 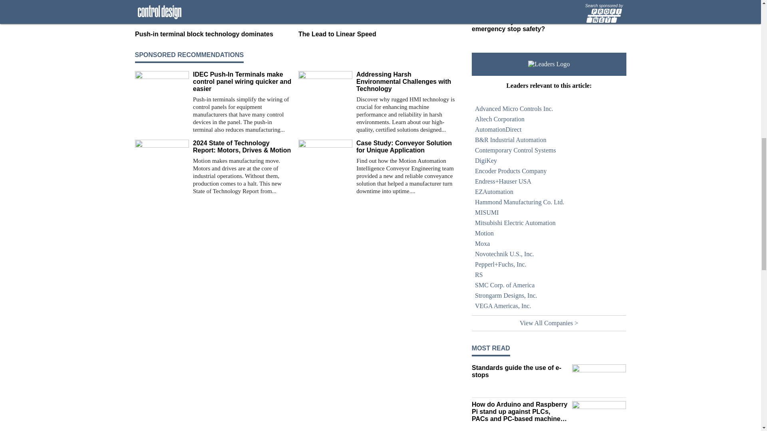 I want to click on The Lead to Linear Speed, so click(x=377, y=34).